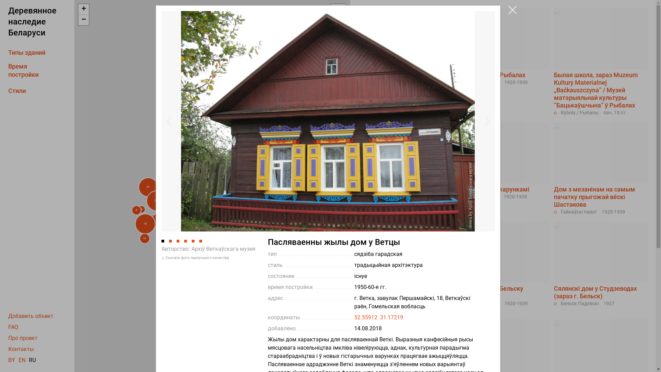 This screenshot has height=372, width=661. Describe the element at coordinates (84, 10) in the screenshot. I see `+` at that location.